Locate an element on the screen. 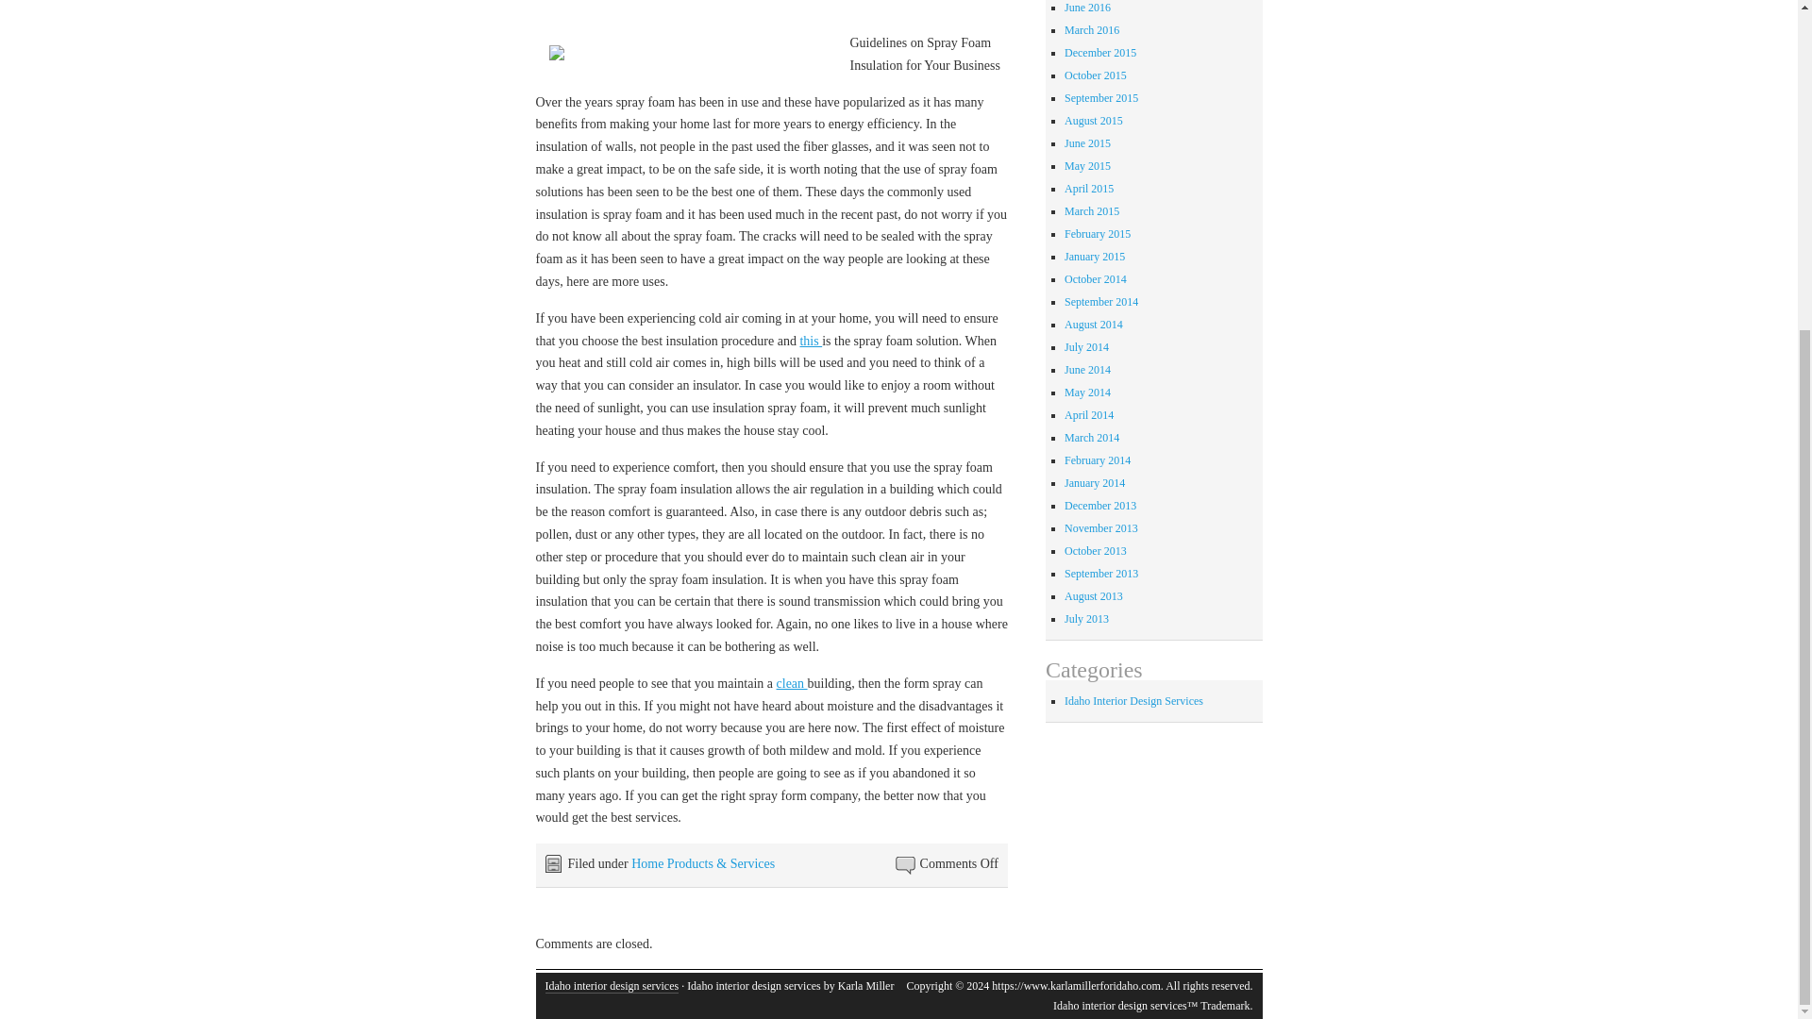  May 2014 is located at coordinates (1087, 393).